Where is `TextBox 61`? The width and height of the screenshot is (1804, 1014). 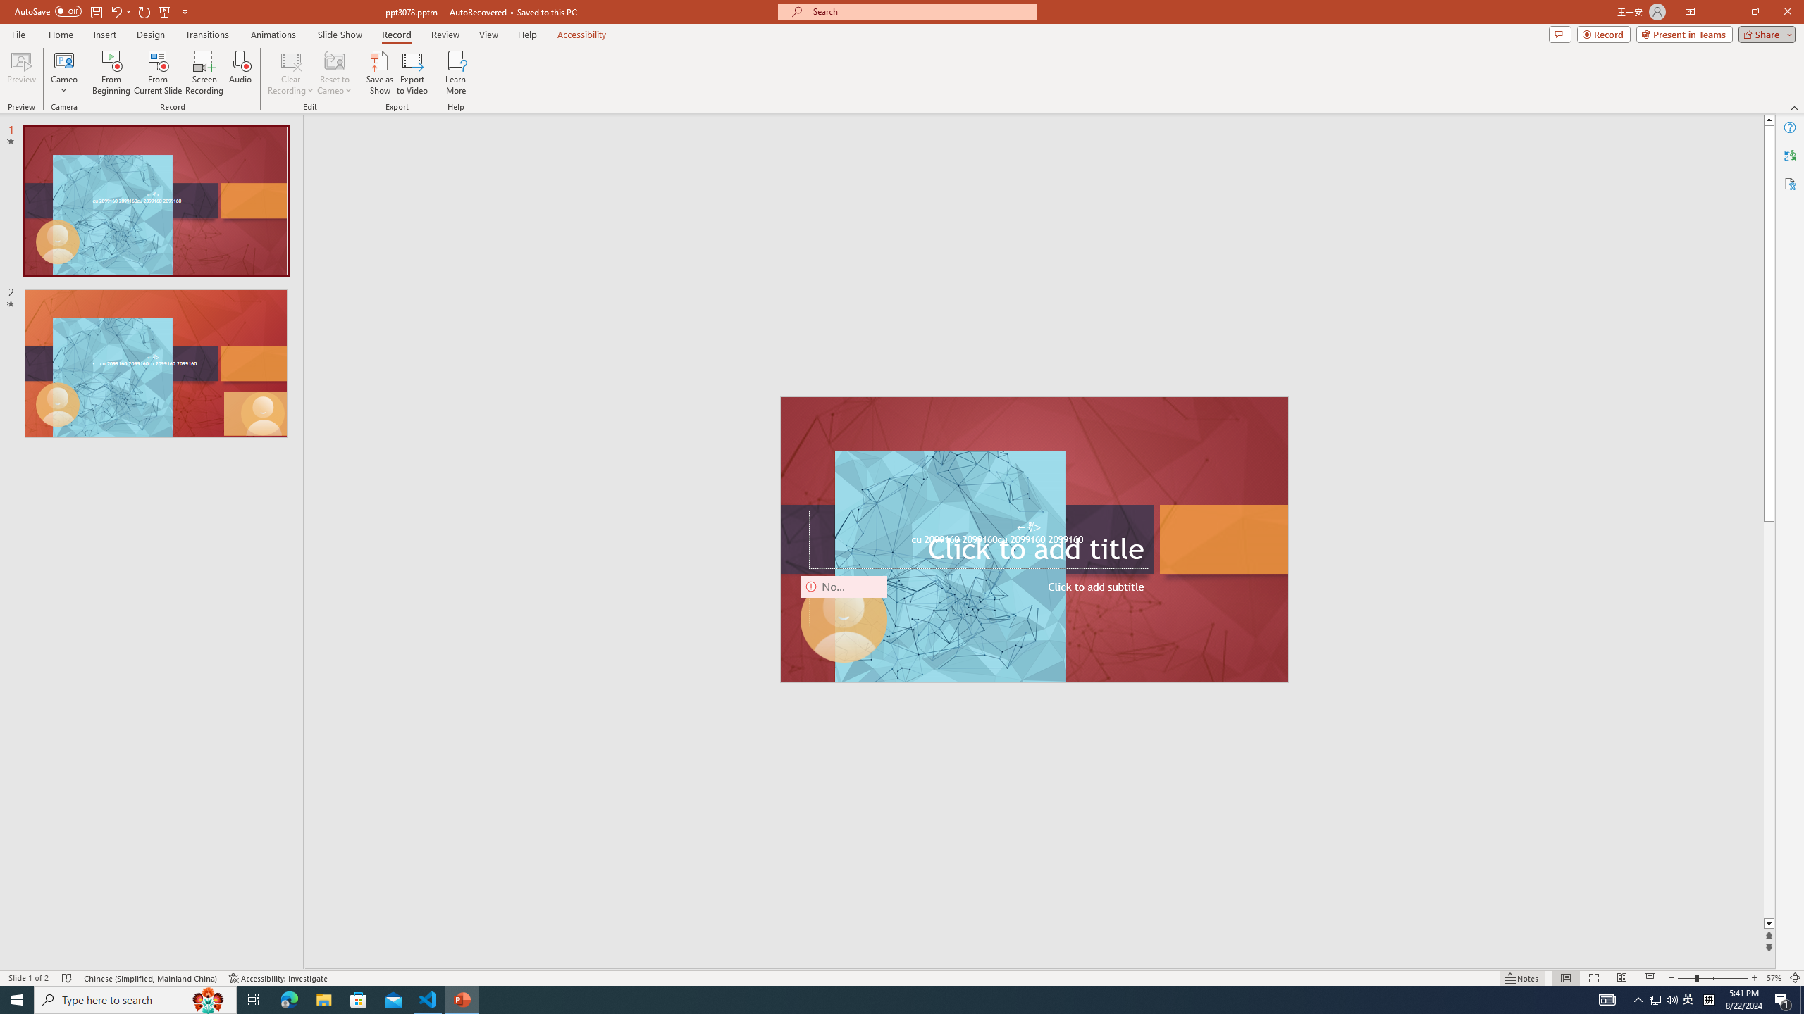 TextBox 61 is located at coordinates (1033, 541).